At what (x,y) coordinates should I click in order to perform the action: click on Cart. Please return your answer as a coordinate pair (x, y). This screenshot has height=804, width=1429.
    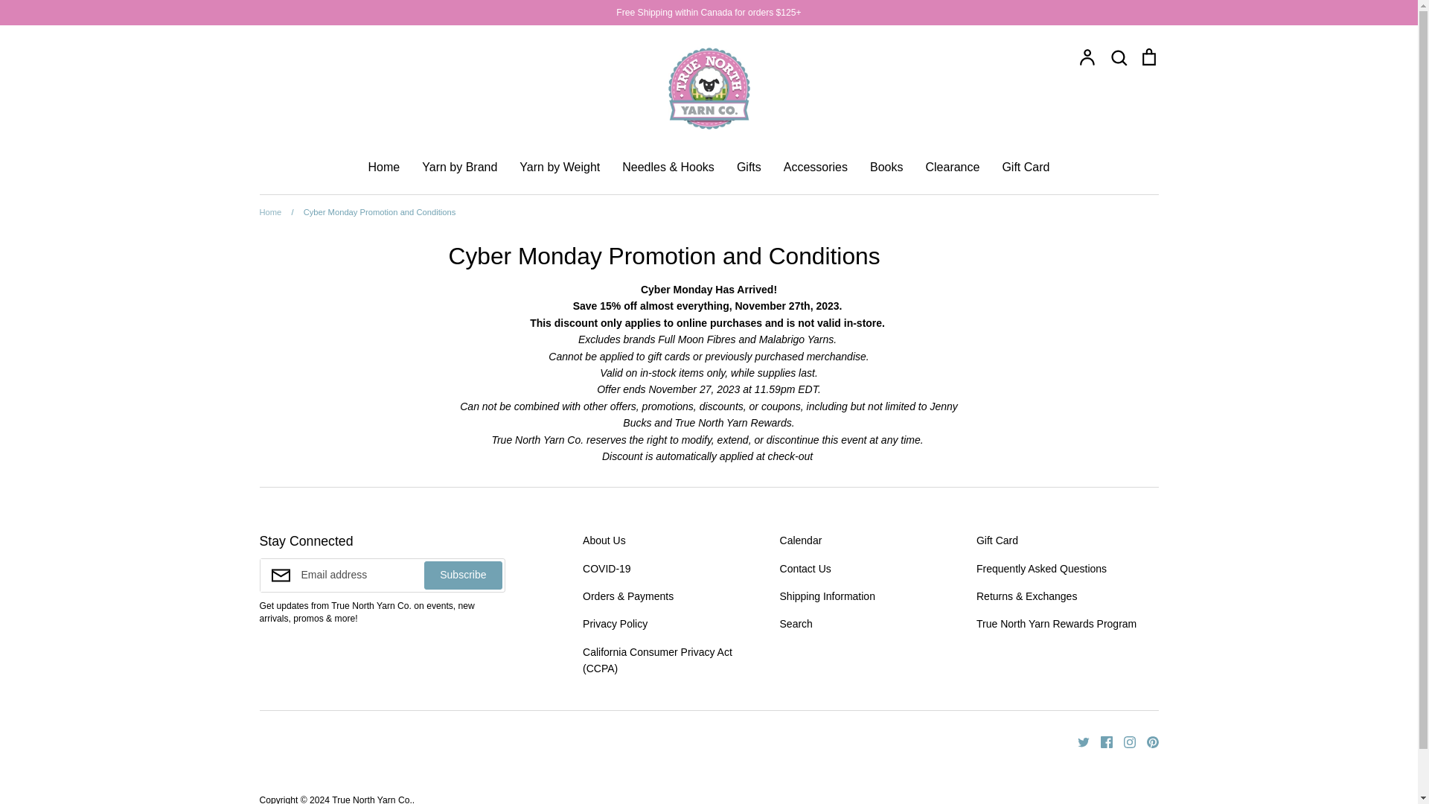
    Looking at the image, I should click on (1148, 57).